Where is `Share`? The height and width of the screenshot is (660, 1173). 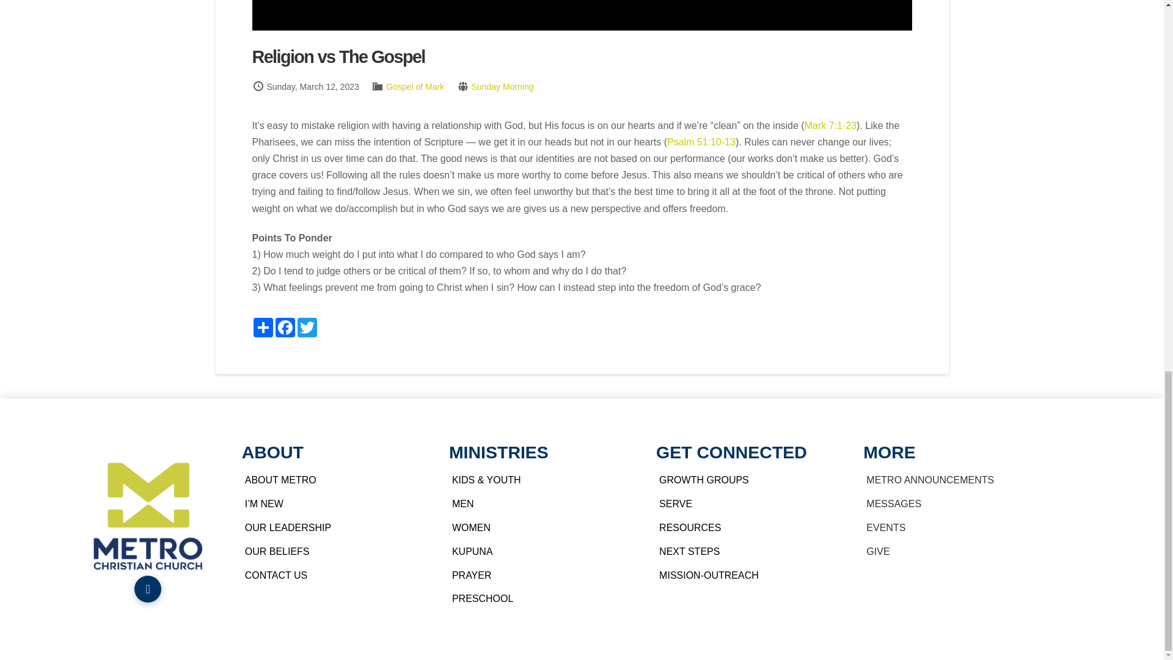 Share is located at coordinates (263, 327).